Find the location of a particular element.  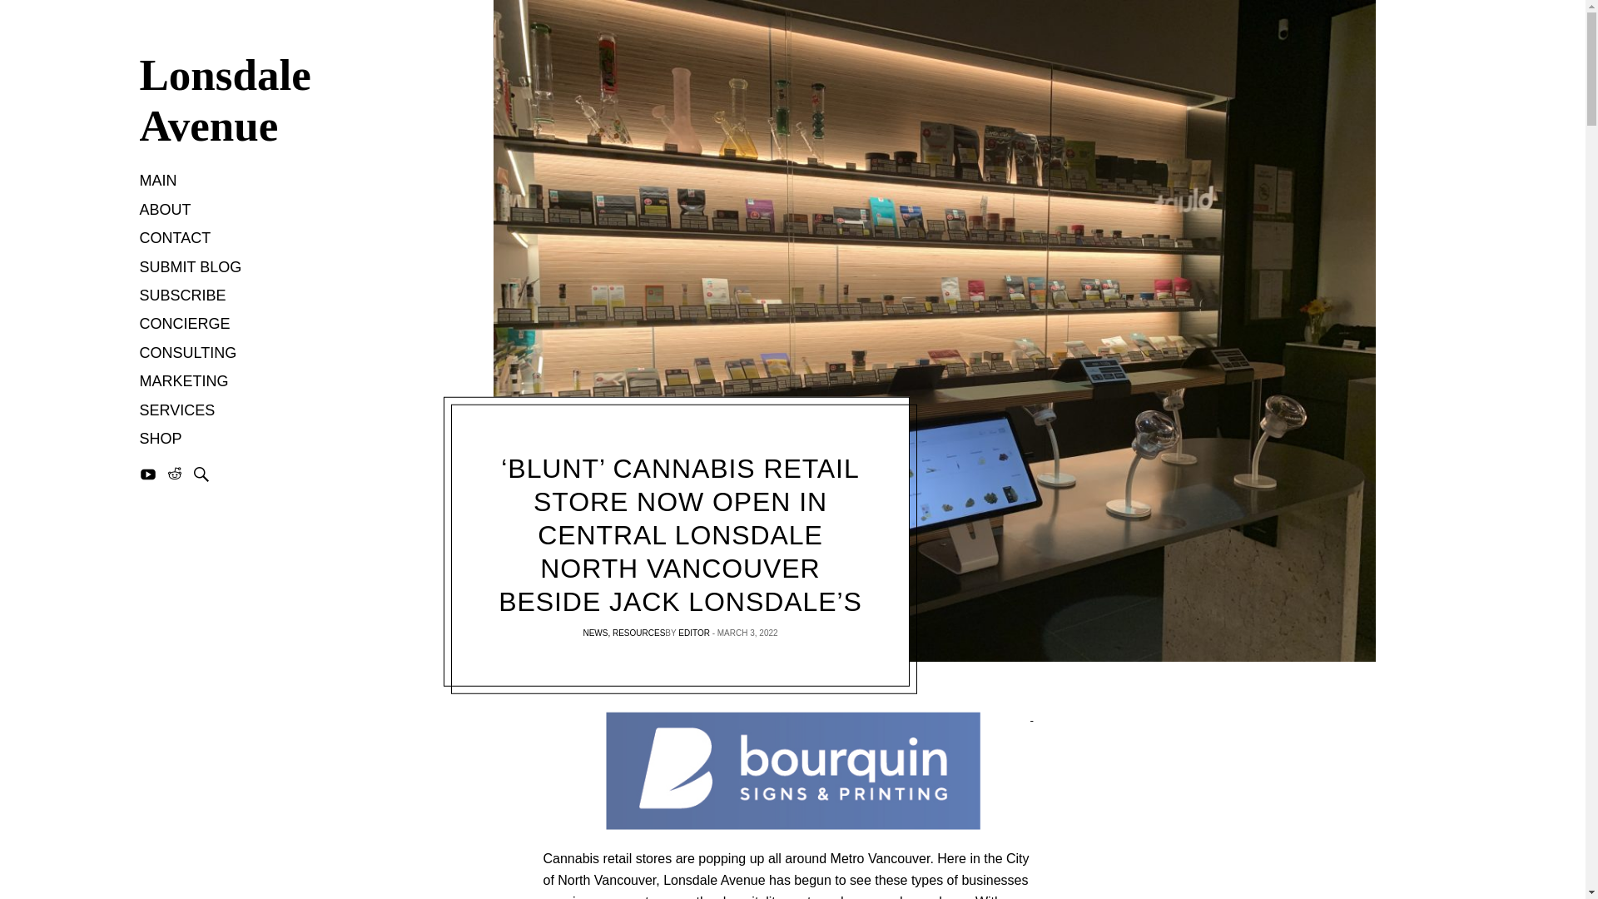

SERVICES is located at coordinates (178, 411).